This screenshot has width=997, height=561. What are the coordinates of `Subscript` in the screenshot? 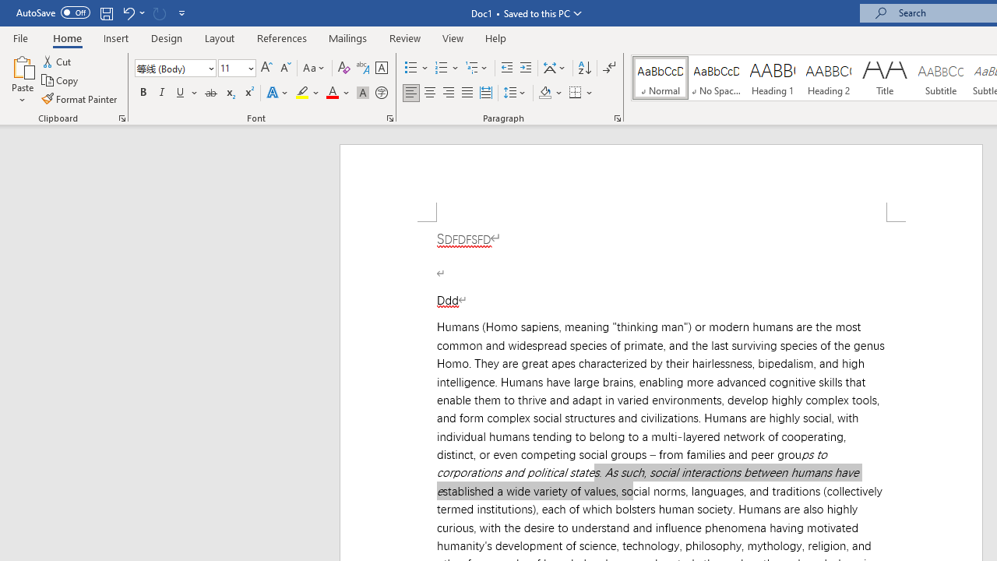 It's located at (229, 93).